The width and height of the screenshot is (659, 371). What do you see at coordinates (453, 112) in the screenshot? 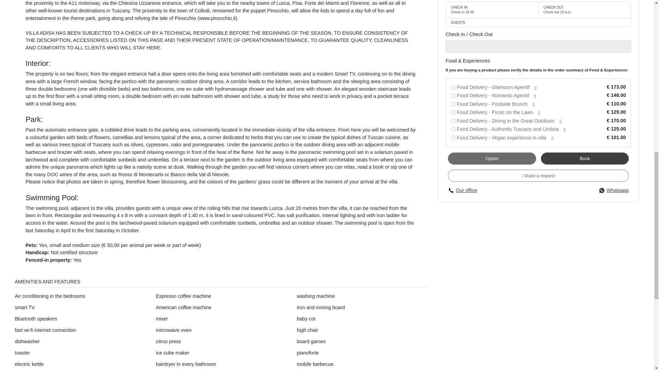
I see `on` at bounding box center [453, 112].